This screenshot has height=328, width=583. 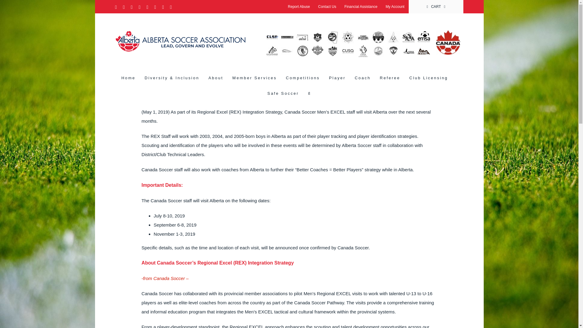 I want to click on Airdrie and District Soccer Association, so click(x=302, y=35).